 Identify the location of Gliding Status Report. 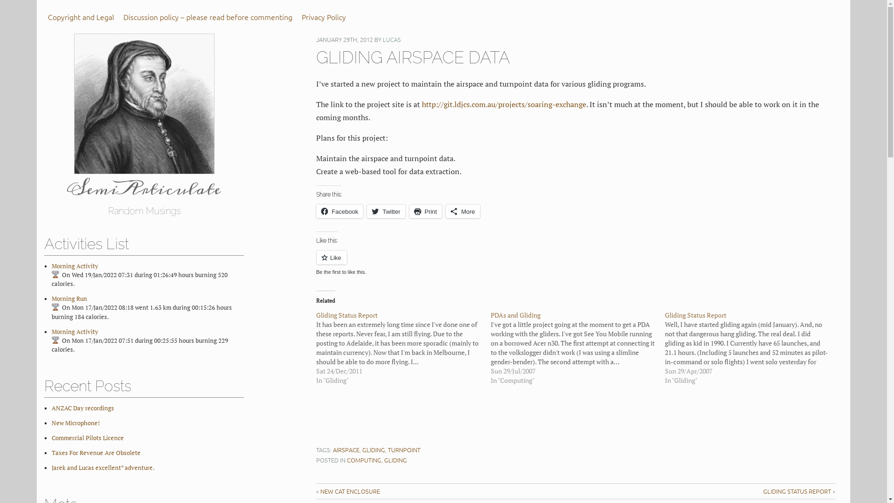
(696, 315).